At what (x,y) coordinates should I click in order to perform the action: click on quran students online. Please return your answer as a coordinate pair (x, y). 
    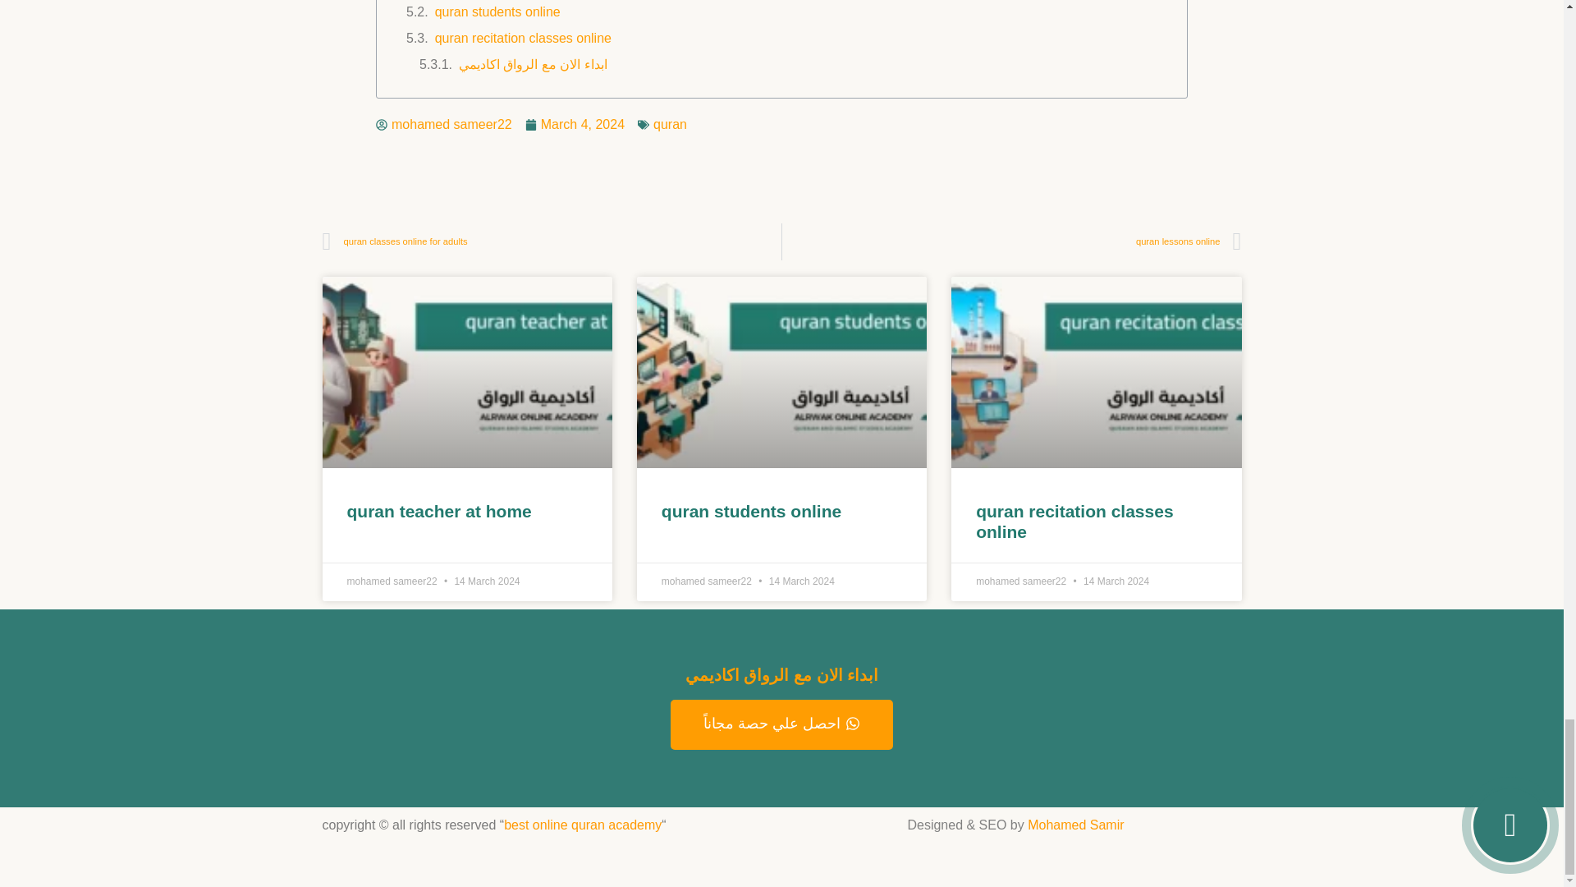
    Looking at the image, I should click on (497, 12).